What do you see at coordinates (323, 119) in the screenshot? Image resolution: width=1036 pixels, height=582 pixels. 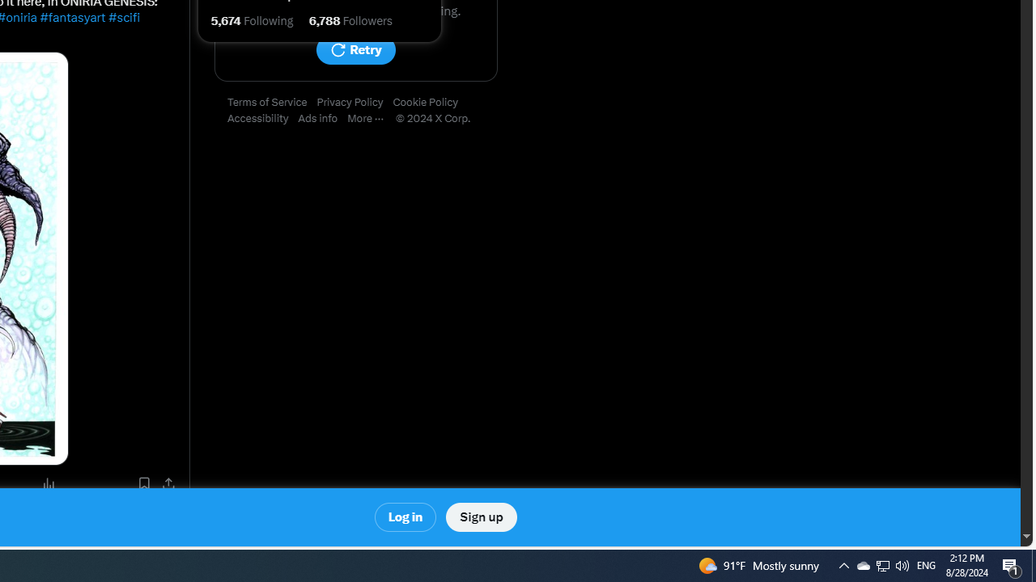 I see `Ads info` at bounding box center [323, 119].